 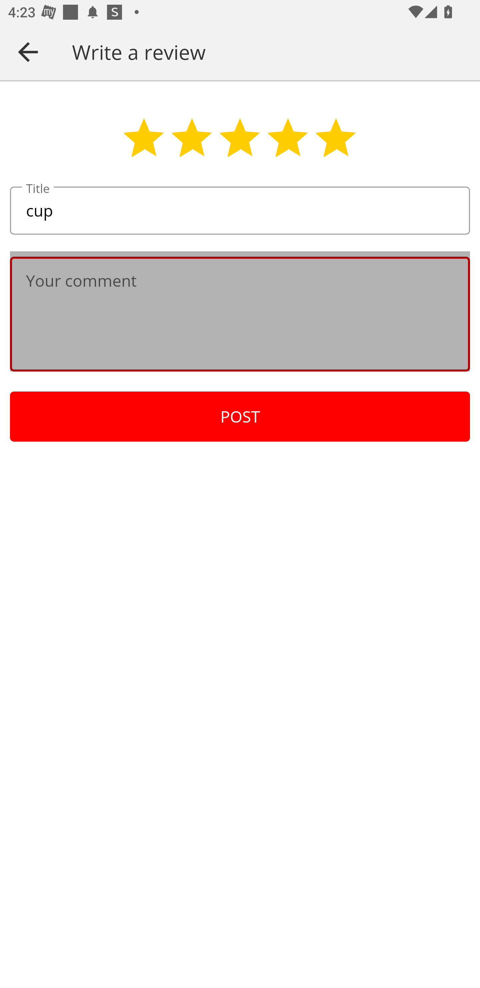 What do you see at coordinates (28, 52) in the screenshot?
I see `Navigate up` at bounding box center [28, 52].